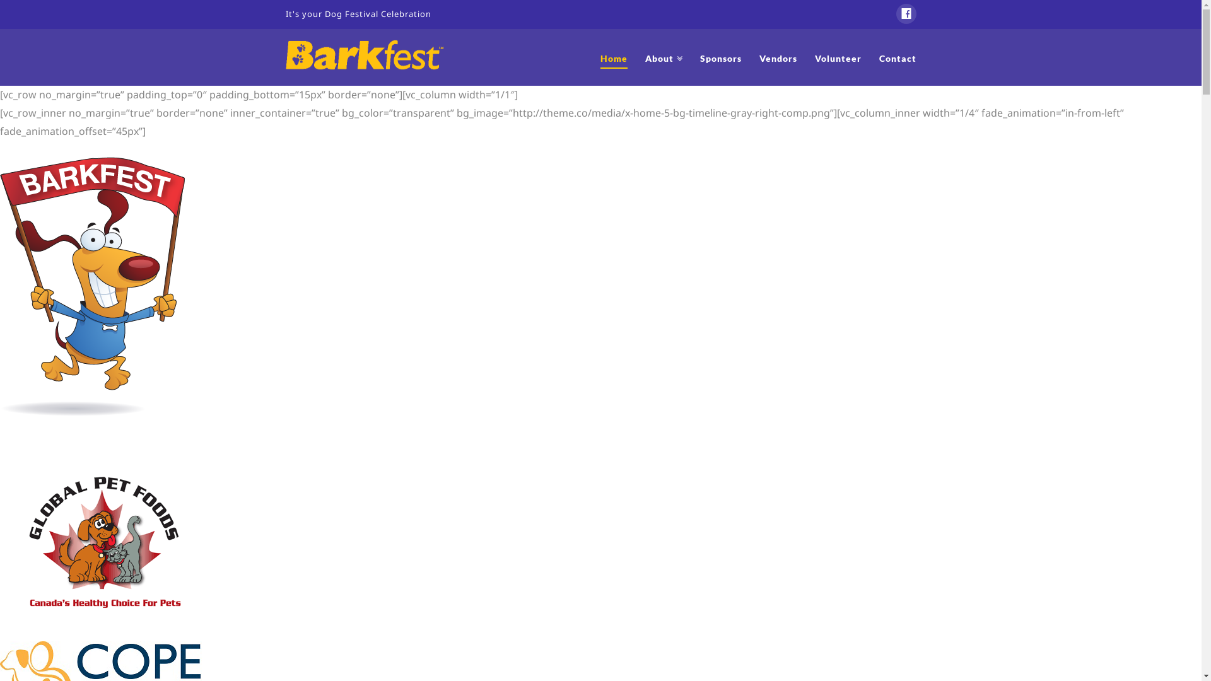 Image resolution: width=1211 pixels, height=681 pixels. Describe the element at coordinates (838, 58) in the screenshot. I see `Volunteer` at that location.